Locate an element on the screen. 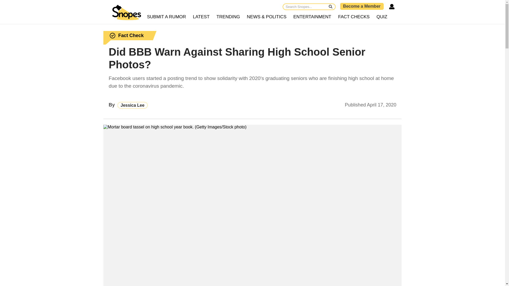  QUIZ is located at coordinates (382, 17).